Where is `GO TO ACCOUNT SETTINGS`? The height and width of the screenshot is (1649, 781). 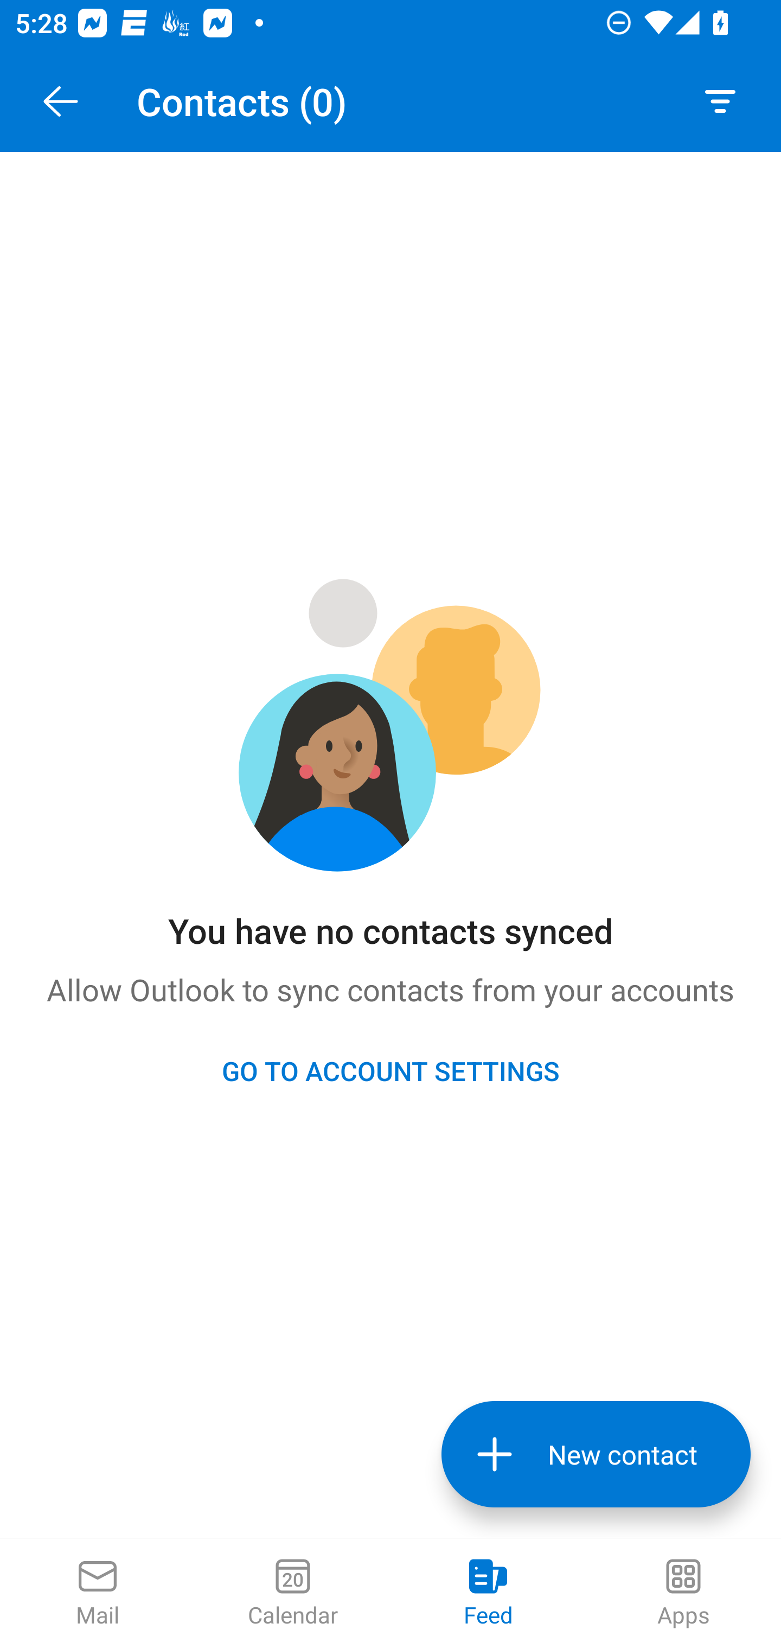 GO TO ACCOUNT SETTINGS is located at coordinates (390, 1071).